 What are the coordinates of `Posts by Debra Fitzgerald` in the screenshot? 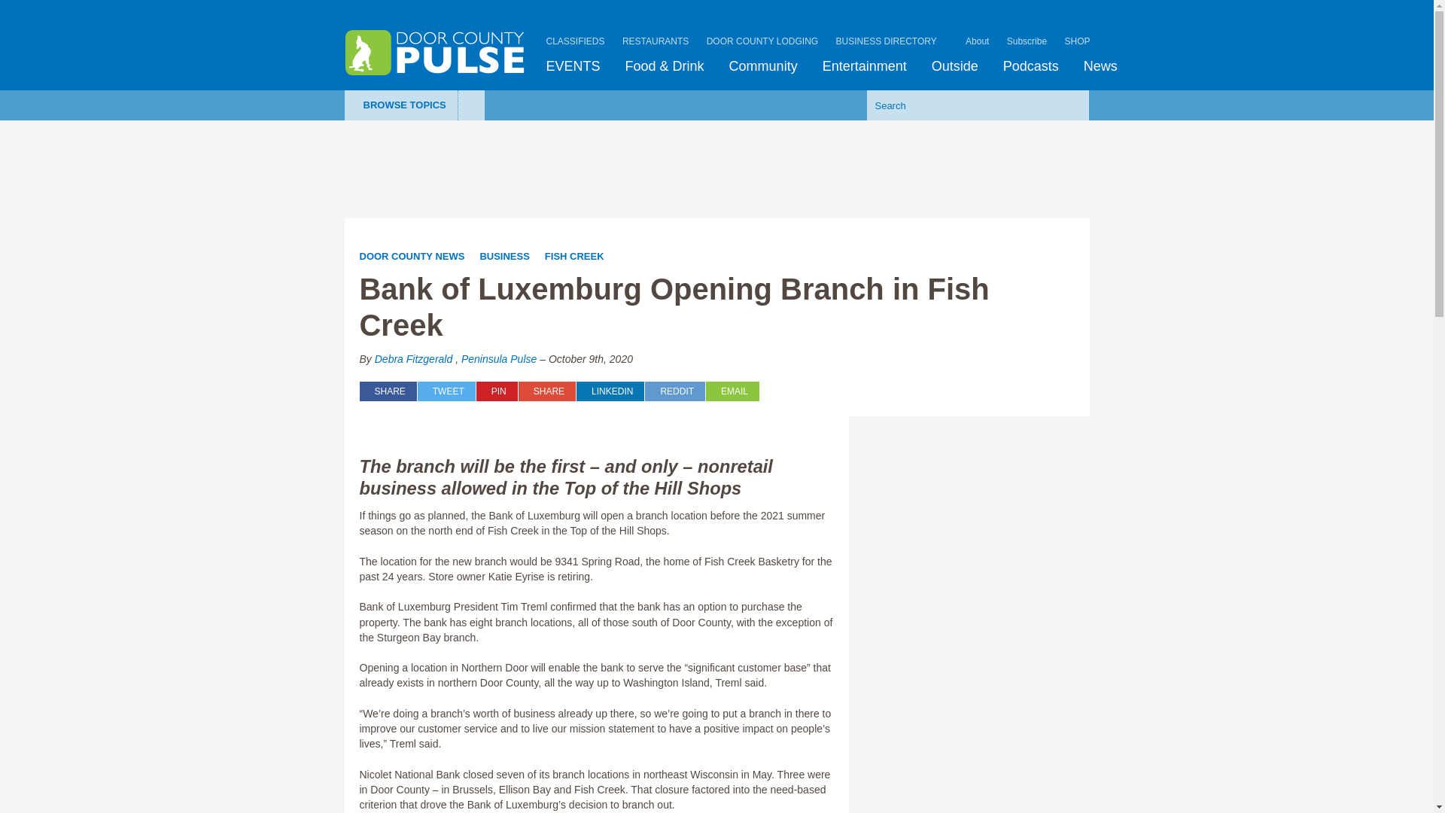 It's located at (414, 358).